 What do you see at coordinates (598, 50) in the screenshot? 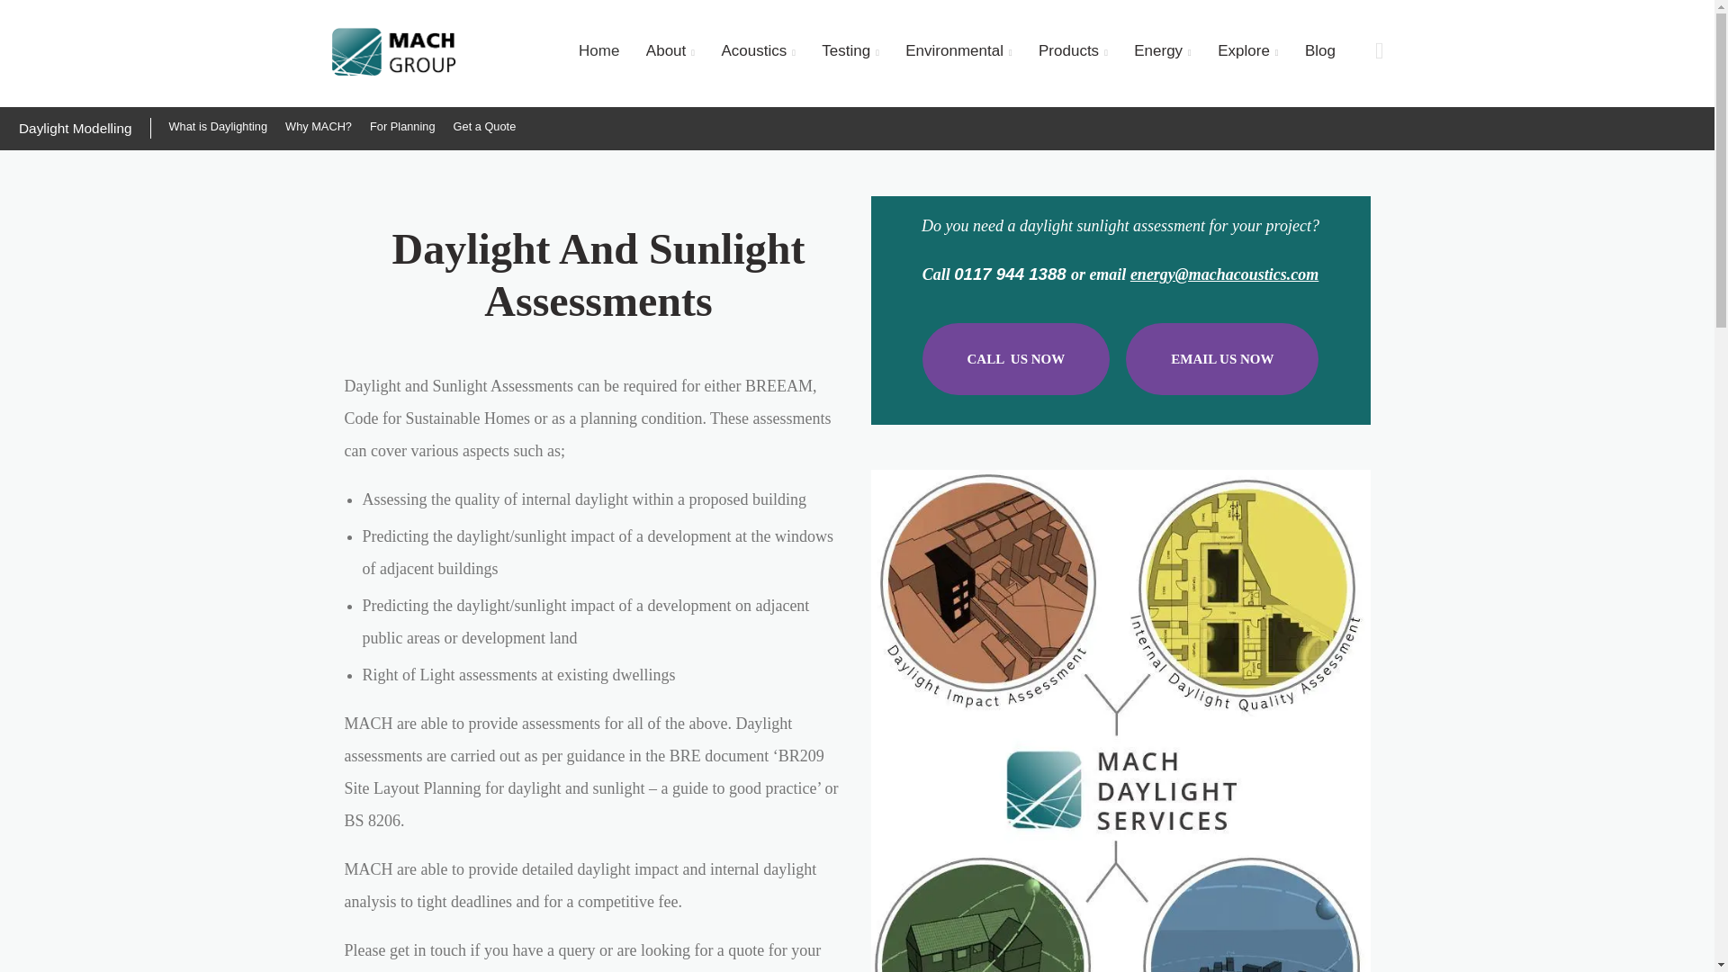
I see `Home` at bounding box center [598, 50].